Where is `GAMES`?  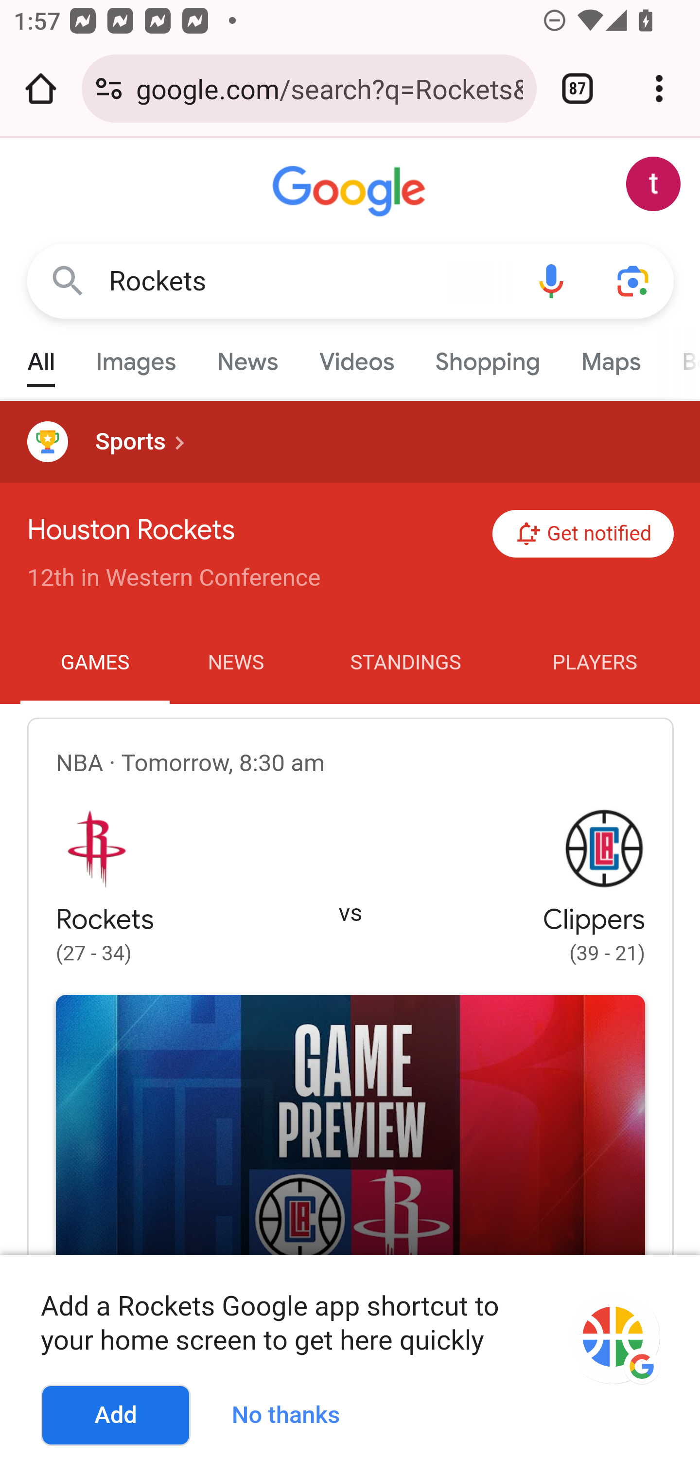 GAMES is located at coordinates (95, 663).